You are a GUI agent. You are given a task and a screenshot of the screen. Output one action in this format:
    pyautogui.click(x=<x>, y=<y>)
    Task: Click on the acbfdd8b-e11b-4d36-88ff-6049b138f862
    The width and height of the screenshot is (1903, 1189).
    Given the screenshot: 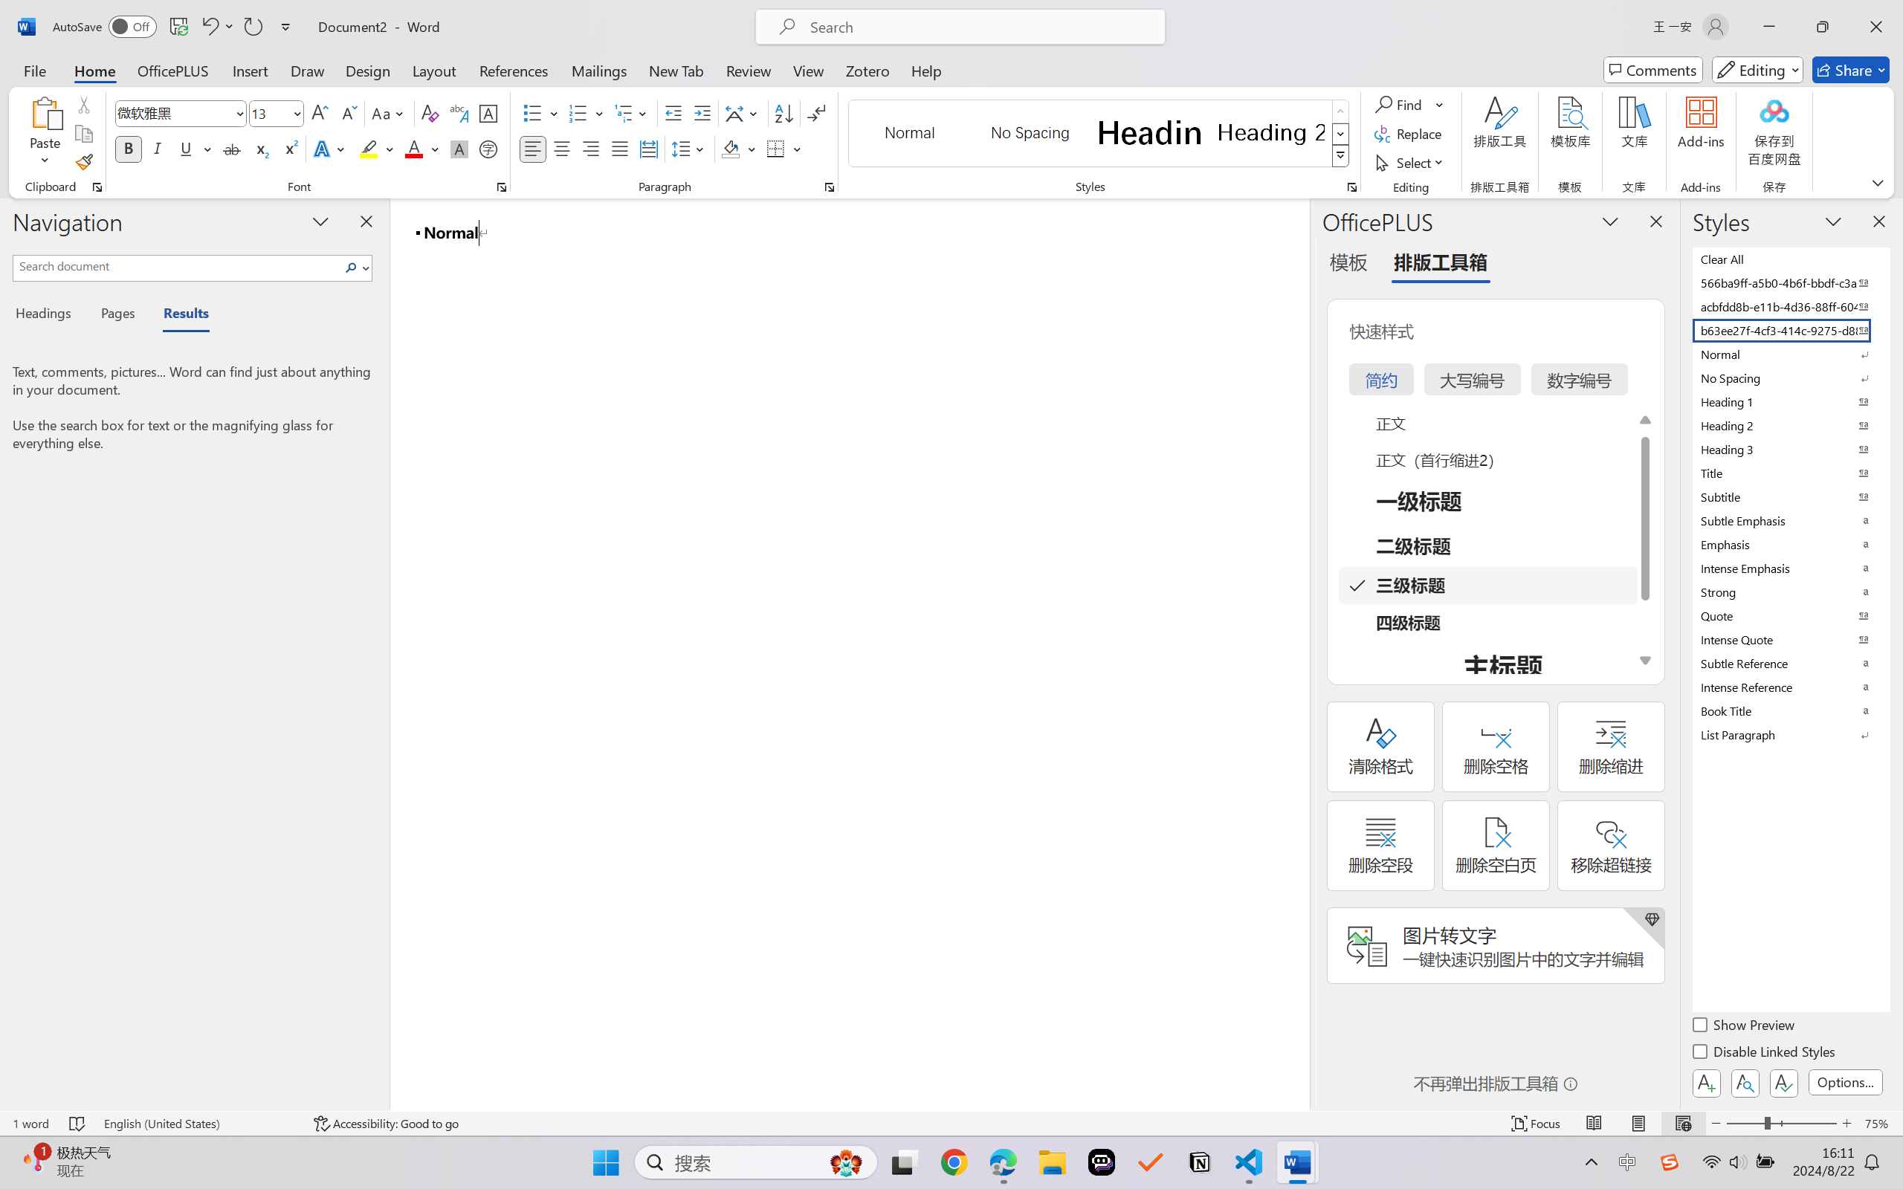 What is the action you would take?
    pyautogui.click(x=1790, y=306)
    